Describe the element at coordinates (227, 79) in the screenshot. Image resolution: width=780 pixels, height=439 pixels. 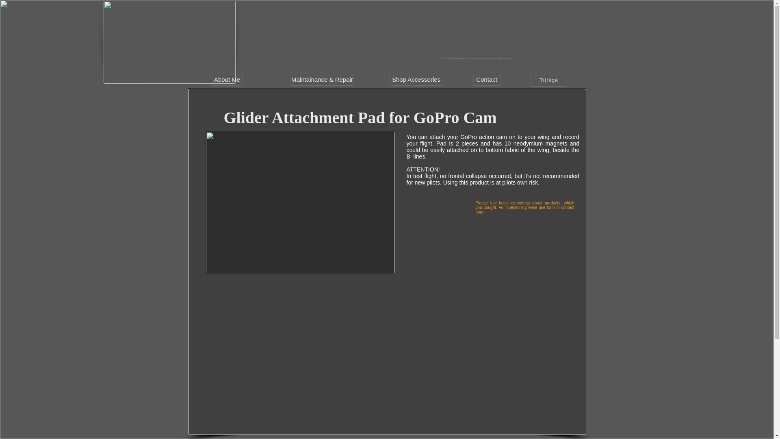
I see `About Me` at that location.